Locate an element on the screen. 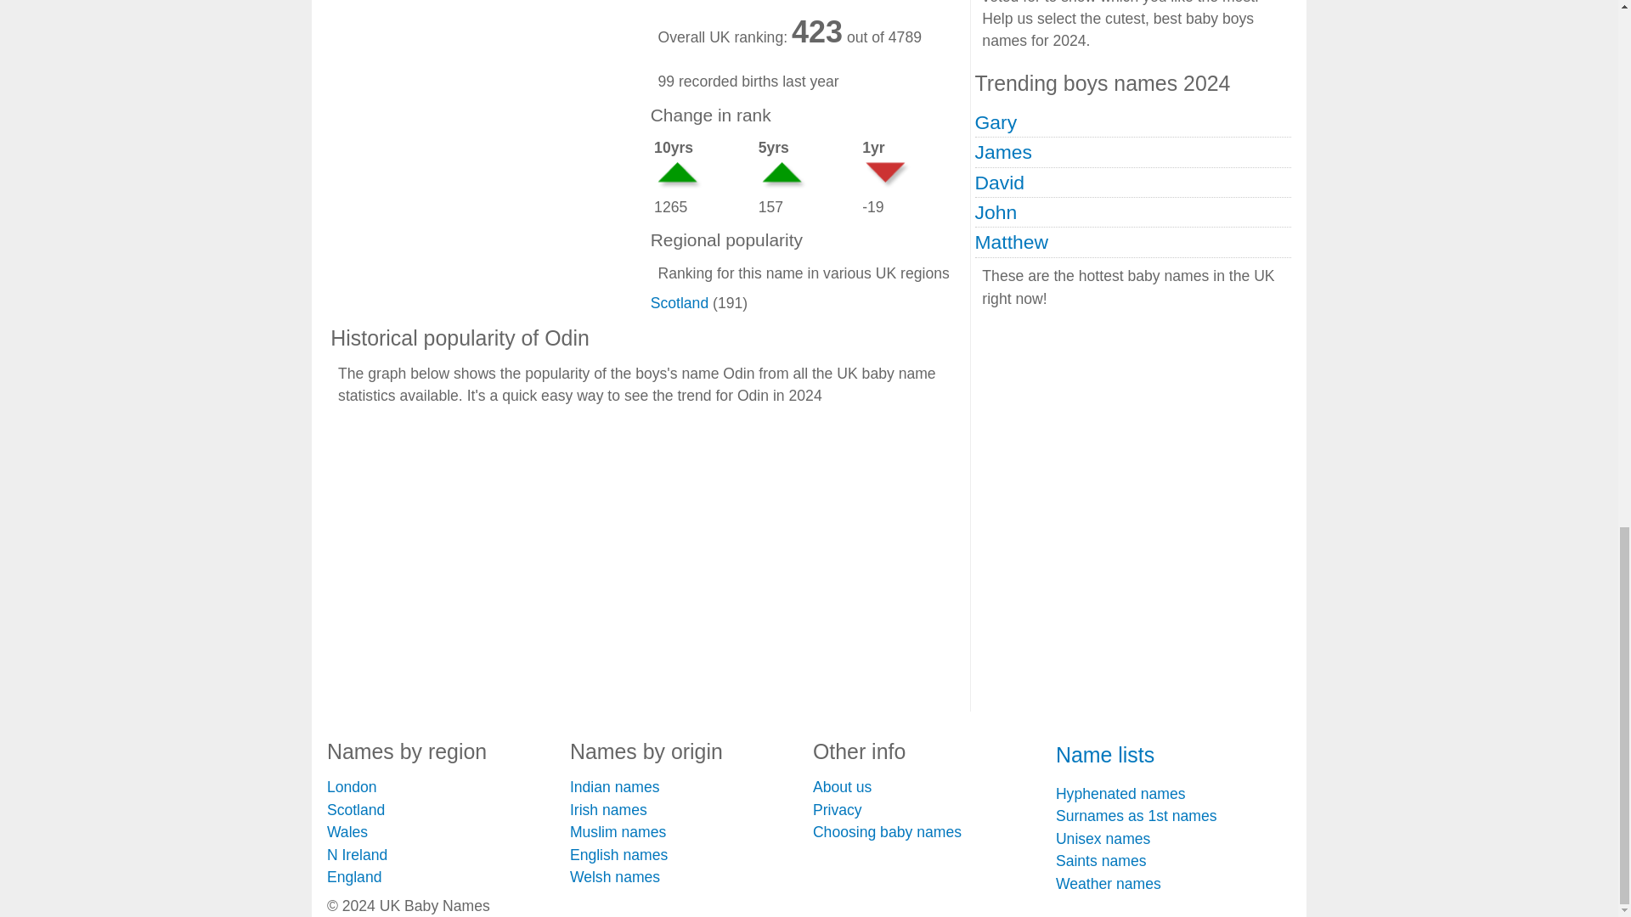  N Ireland is located at coordinates (357, 854).